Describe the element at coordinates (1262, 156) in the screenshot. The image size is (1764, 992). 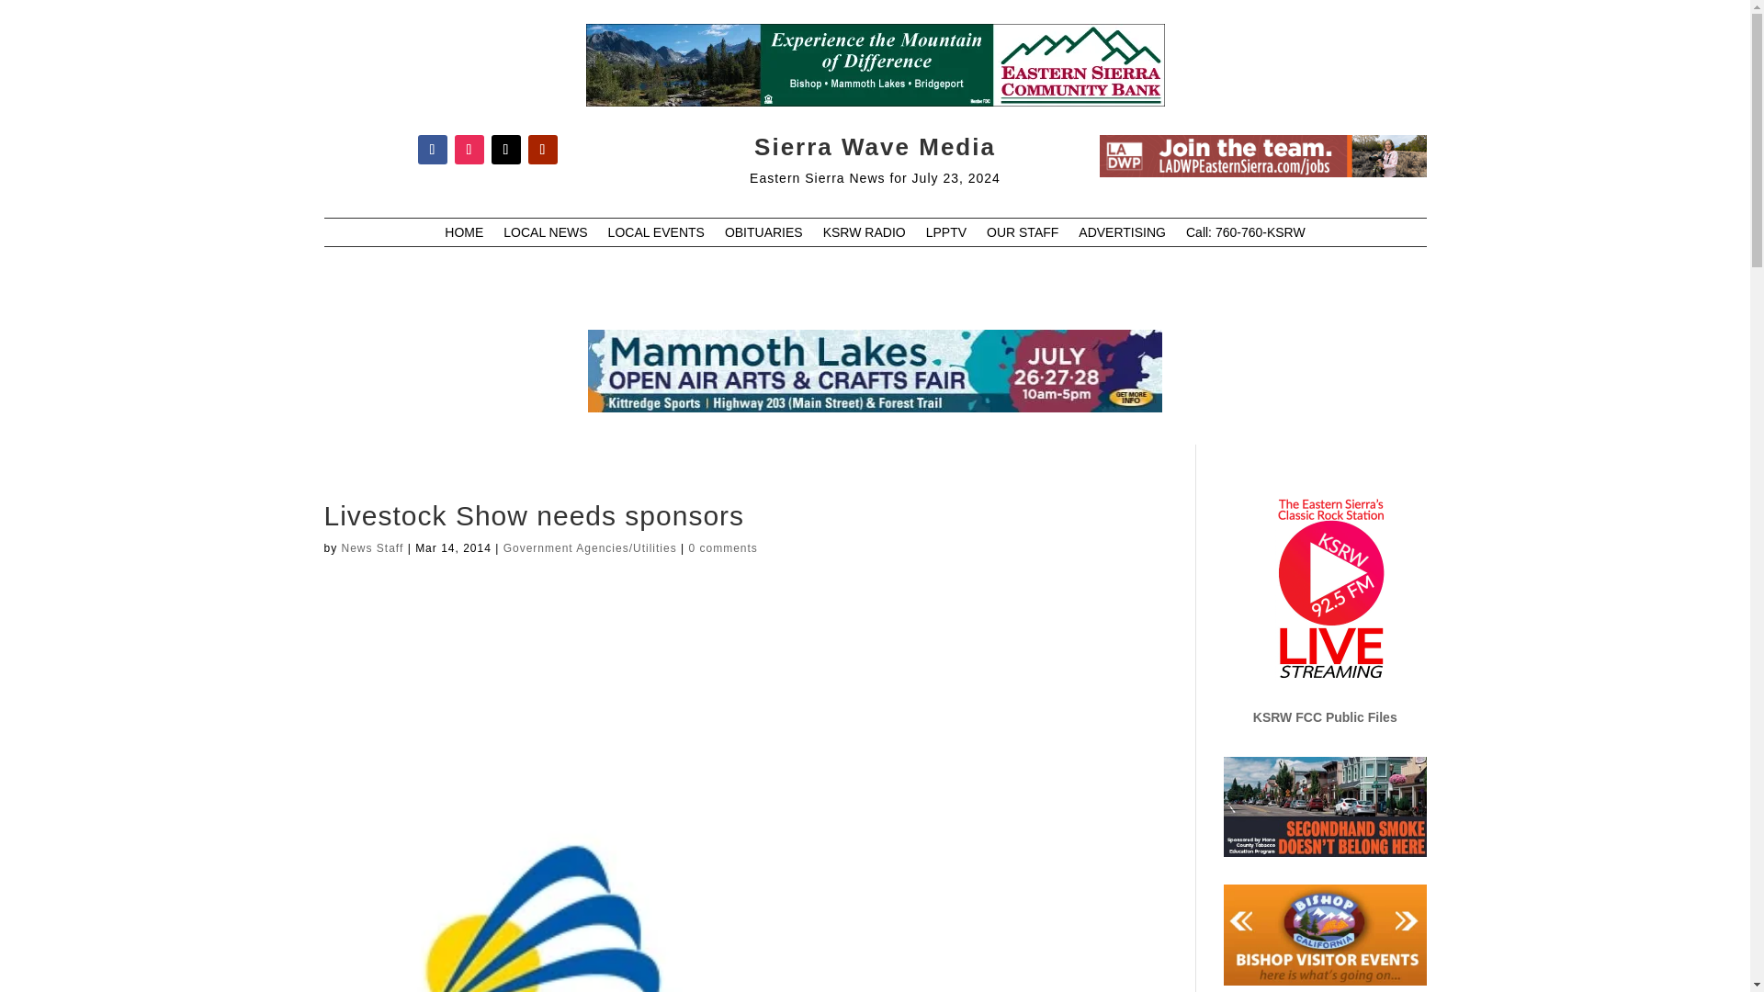
I see `dec` at that location.